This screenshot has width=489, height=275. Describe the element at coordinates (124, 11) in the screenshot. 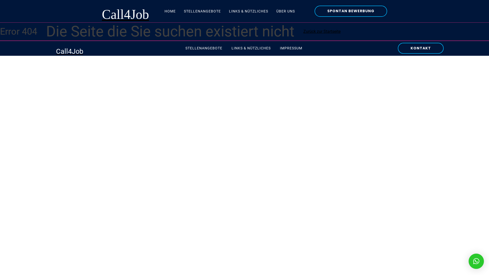

I see `Call4Job` at that location.